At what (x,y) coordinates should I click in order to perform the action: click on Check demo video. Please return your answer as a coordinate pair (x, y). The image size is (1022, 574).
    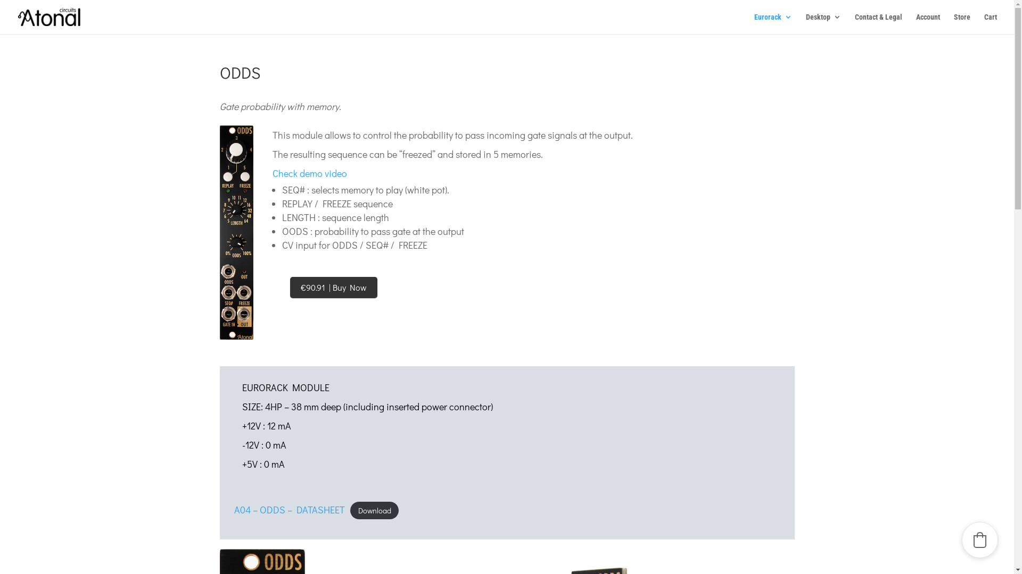
    Looking at the image, I should click on (310, 173).